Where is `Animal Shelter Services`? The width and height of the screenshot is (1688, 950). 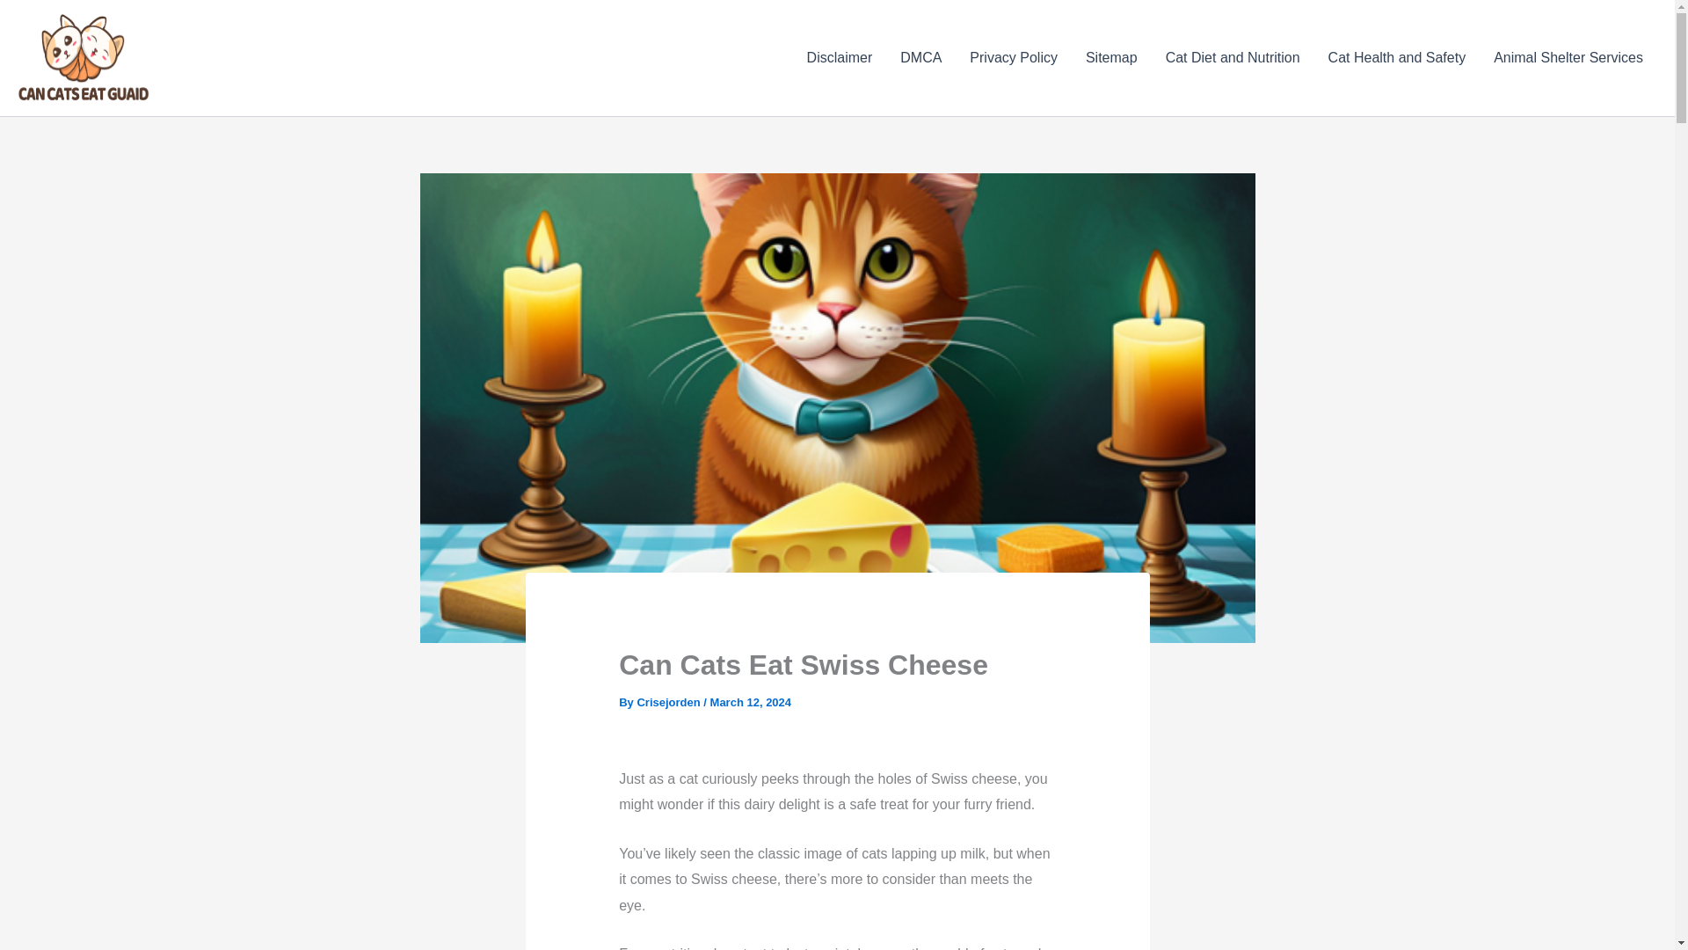
Animal Shelter Services is located at coordinates (1568, 57).